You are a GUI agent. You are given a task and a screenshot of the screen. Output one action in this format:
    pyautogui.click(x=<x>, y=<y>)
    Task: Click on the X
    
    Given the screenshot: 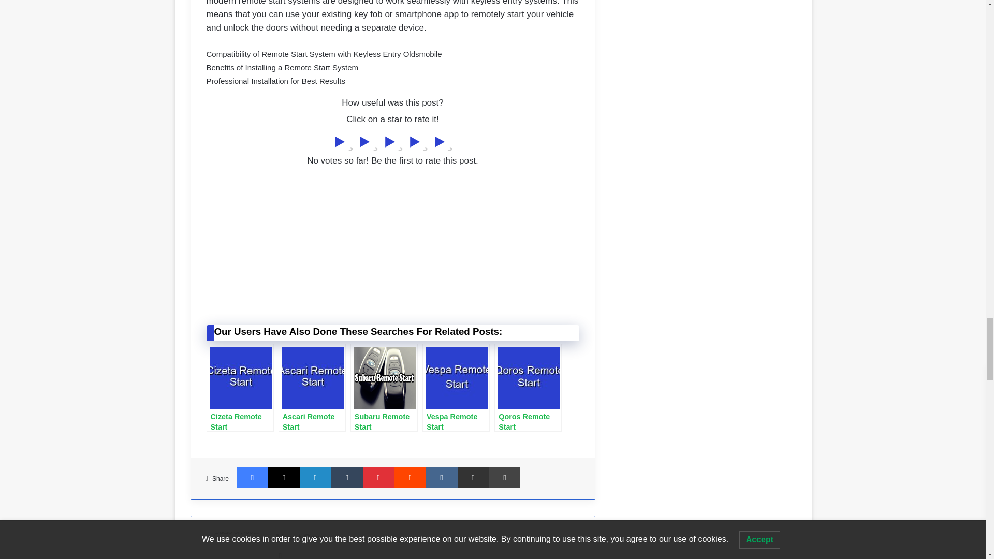 What is the action you would take?
    pyautogui.click(x=284, y=477)
    